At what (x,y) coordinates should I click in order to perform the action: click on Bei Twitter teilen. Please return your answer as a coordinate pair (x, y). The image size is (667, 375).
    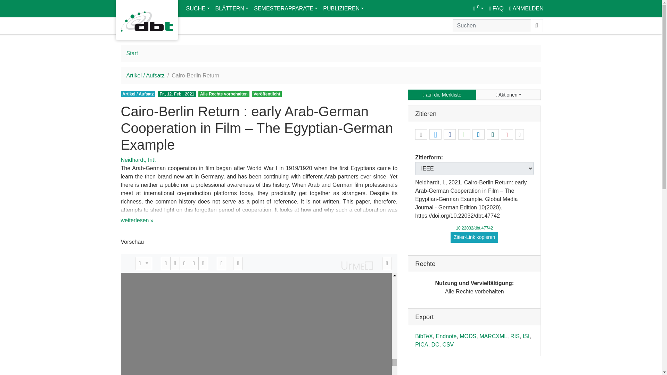
    Looking at the image, I should click on (435, 134).